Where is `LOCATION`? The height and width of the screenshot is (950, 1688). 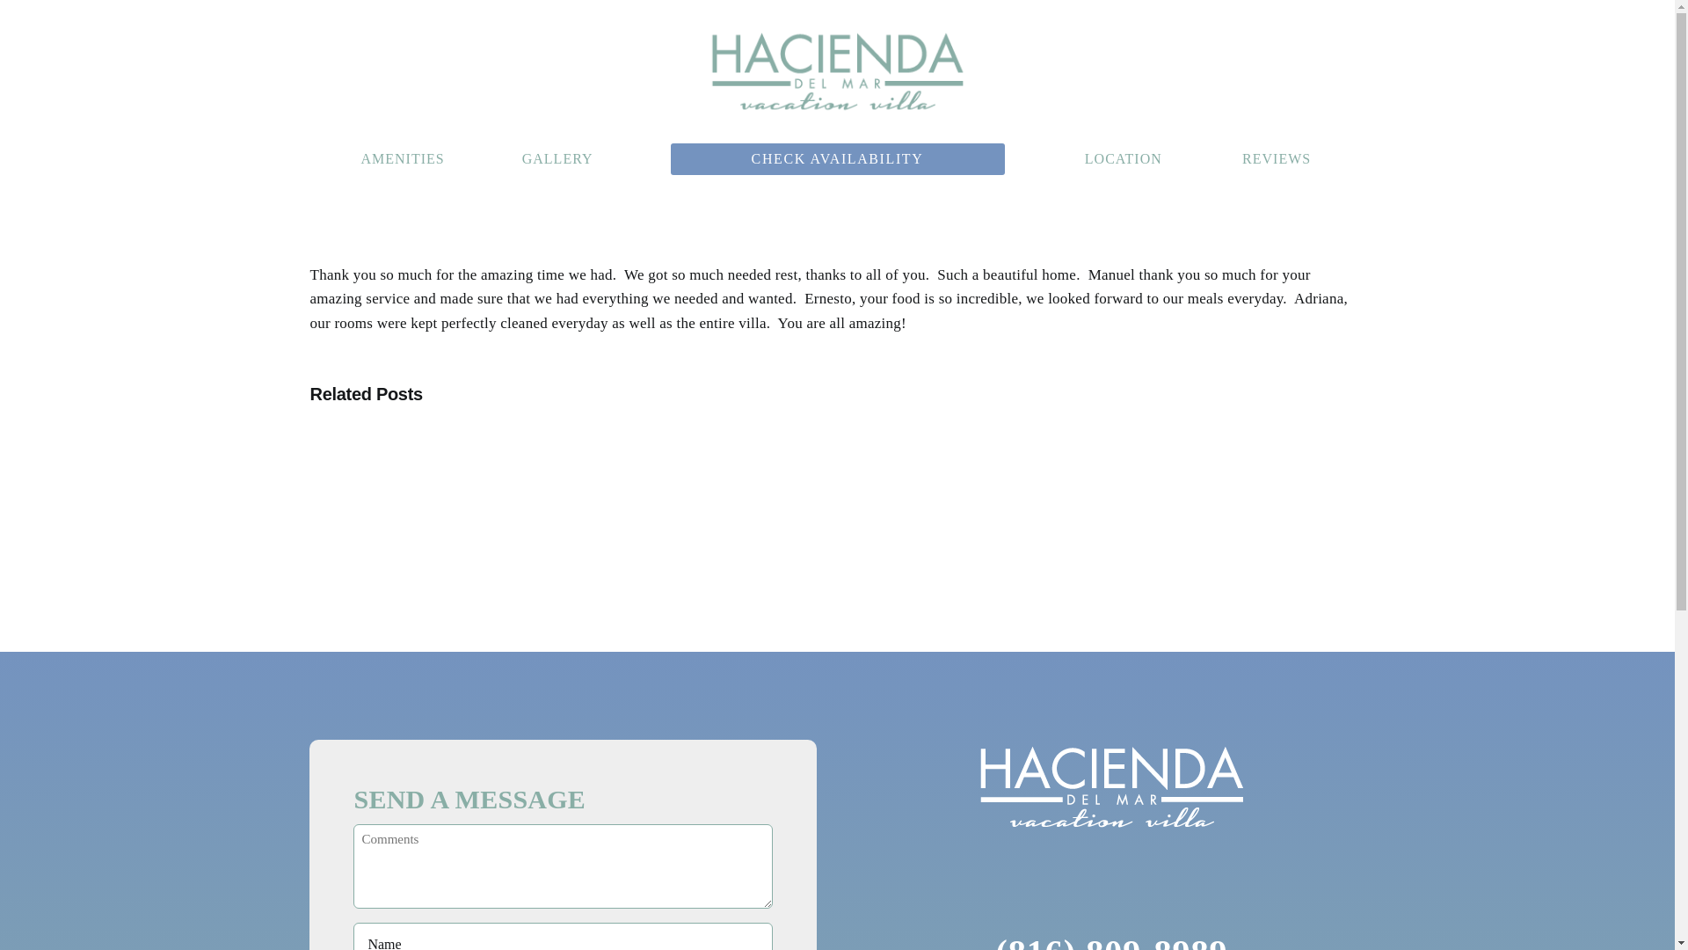 LOCATION is located at coordinates (1124, 159).